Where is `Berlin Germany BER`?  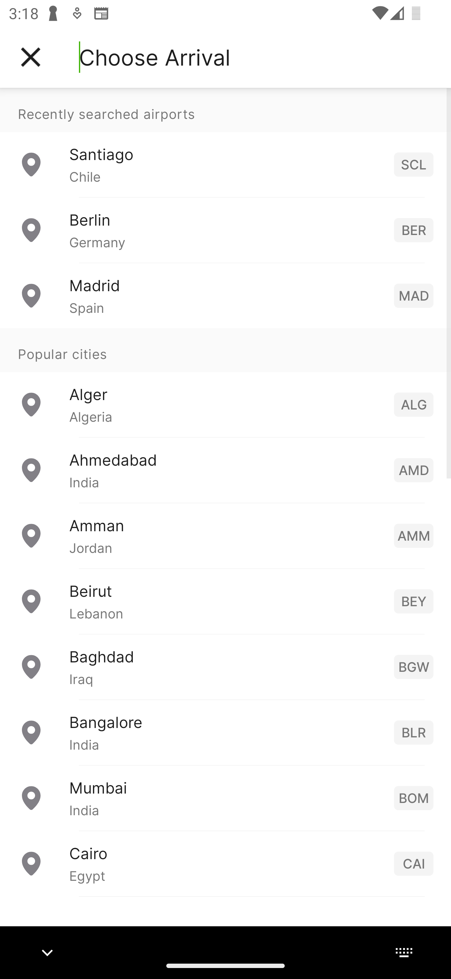 Berlin Germany BER is located at coordinates (225, 230).